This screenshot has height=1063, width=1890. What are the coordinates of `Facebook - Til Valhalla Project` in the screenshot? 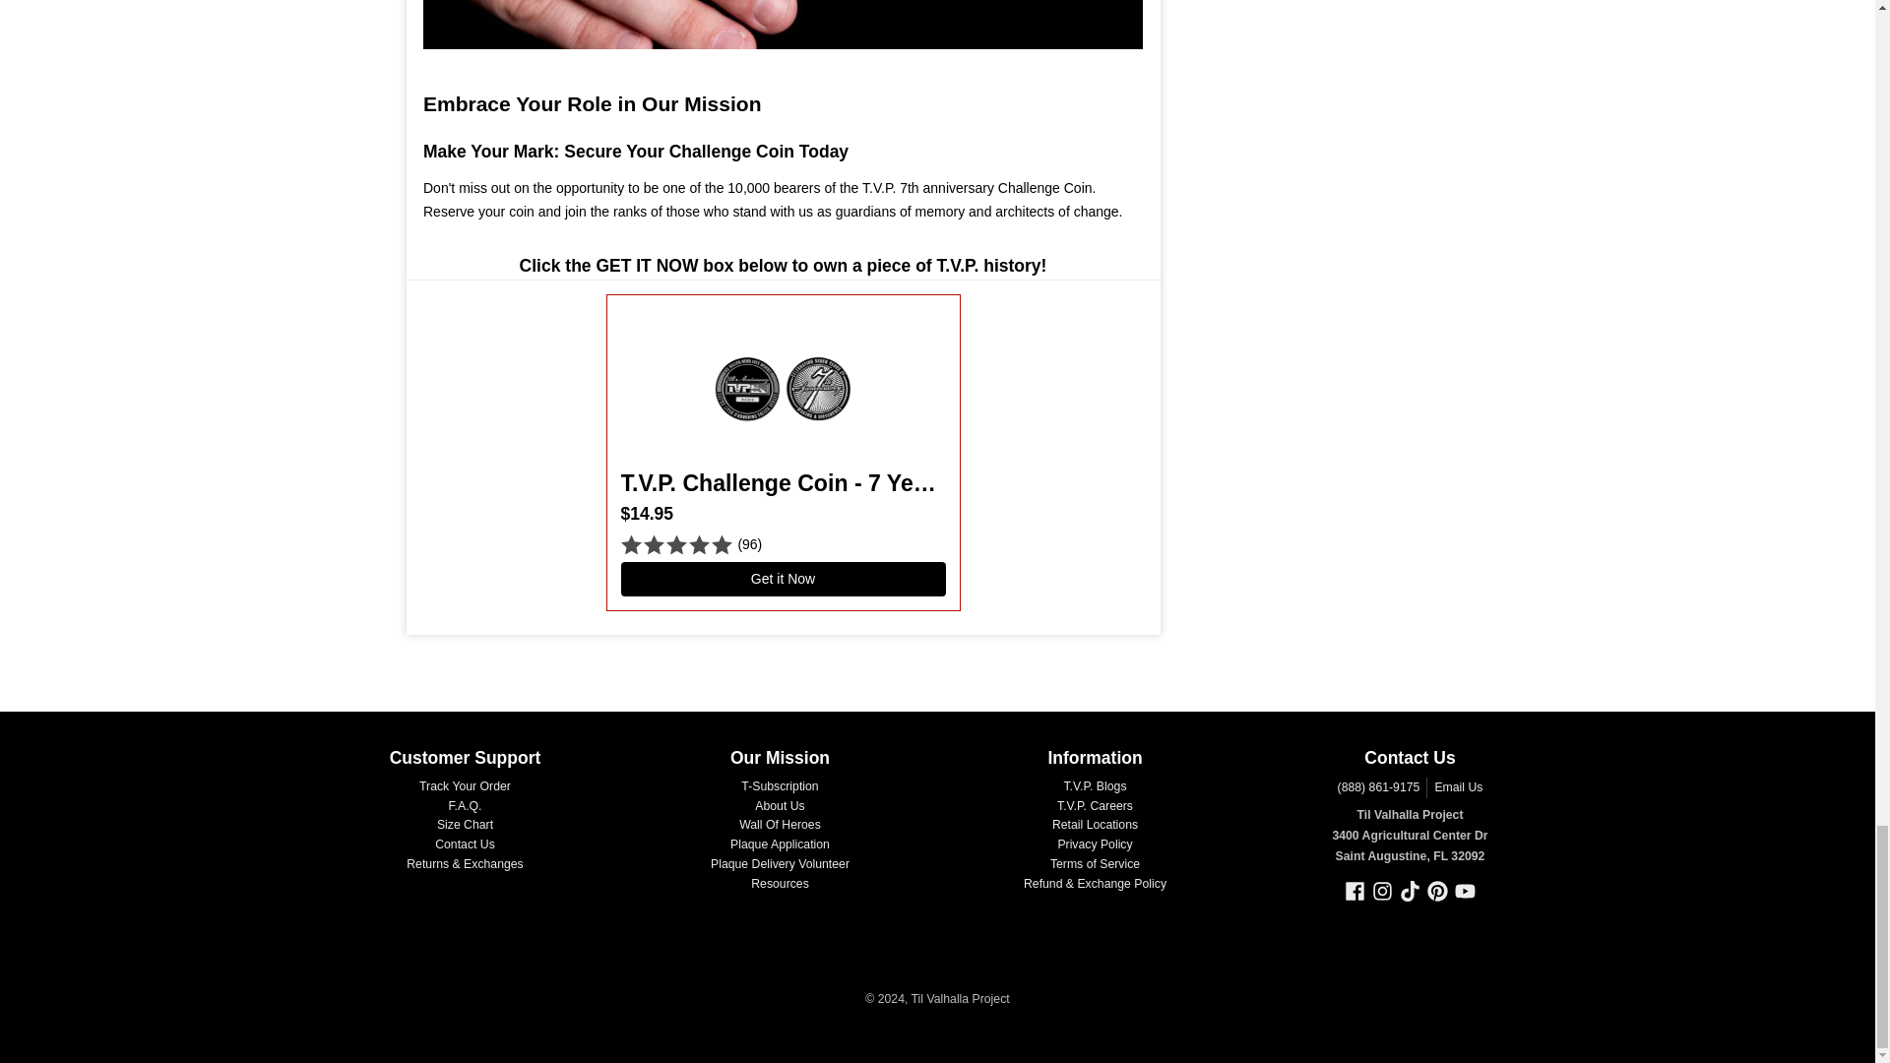 It's located at (1354, 891).